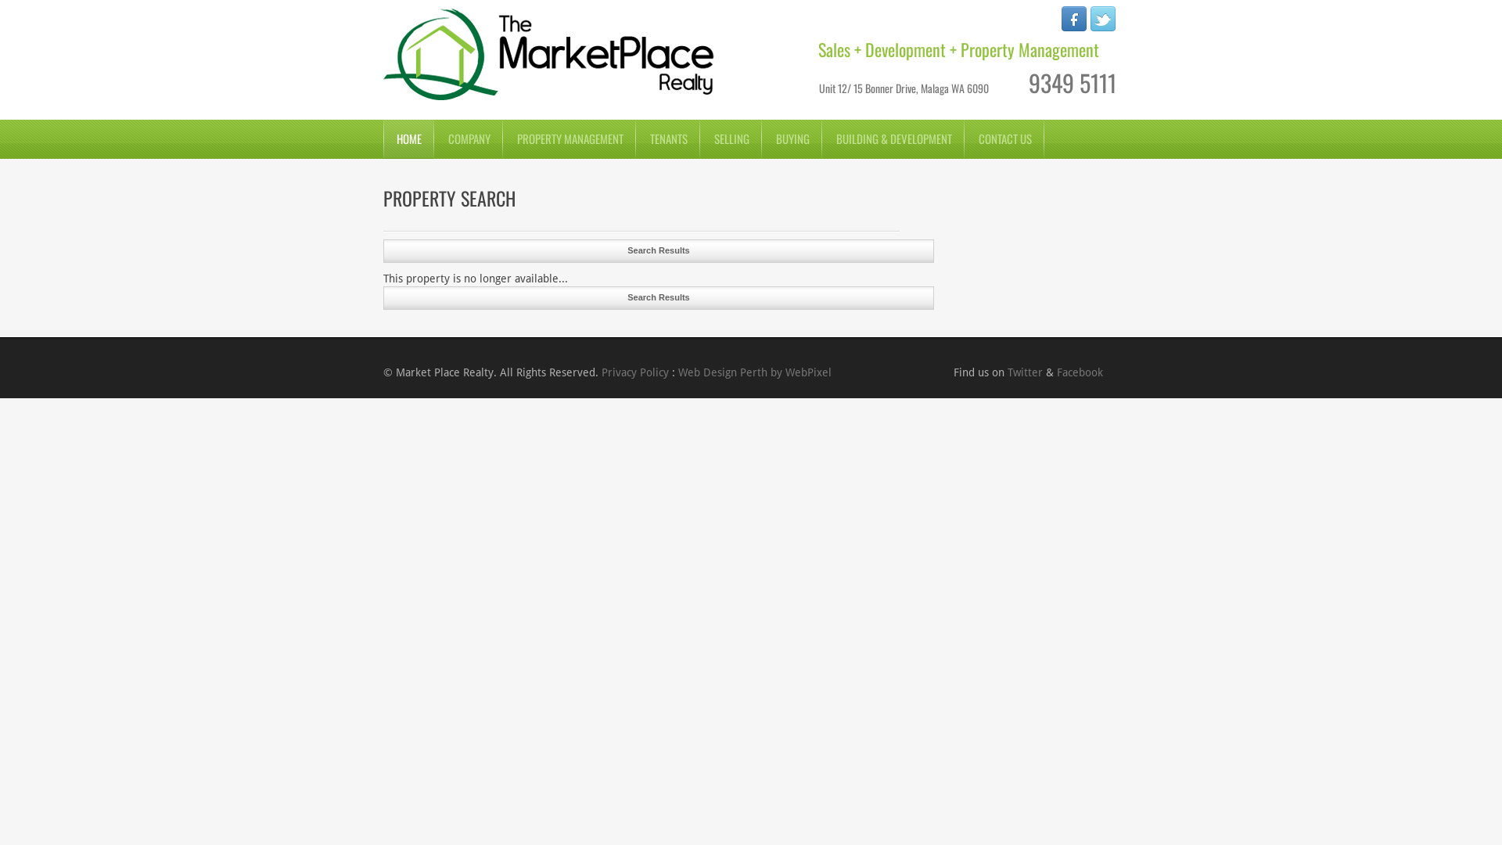 This screenshot has height=845, width=1502. What do you see at coordinates (570, 139) in the screenshot?
I see `PROPERTY MANAGEMENT` at bounding box center [570, 139].